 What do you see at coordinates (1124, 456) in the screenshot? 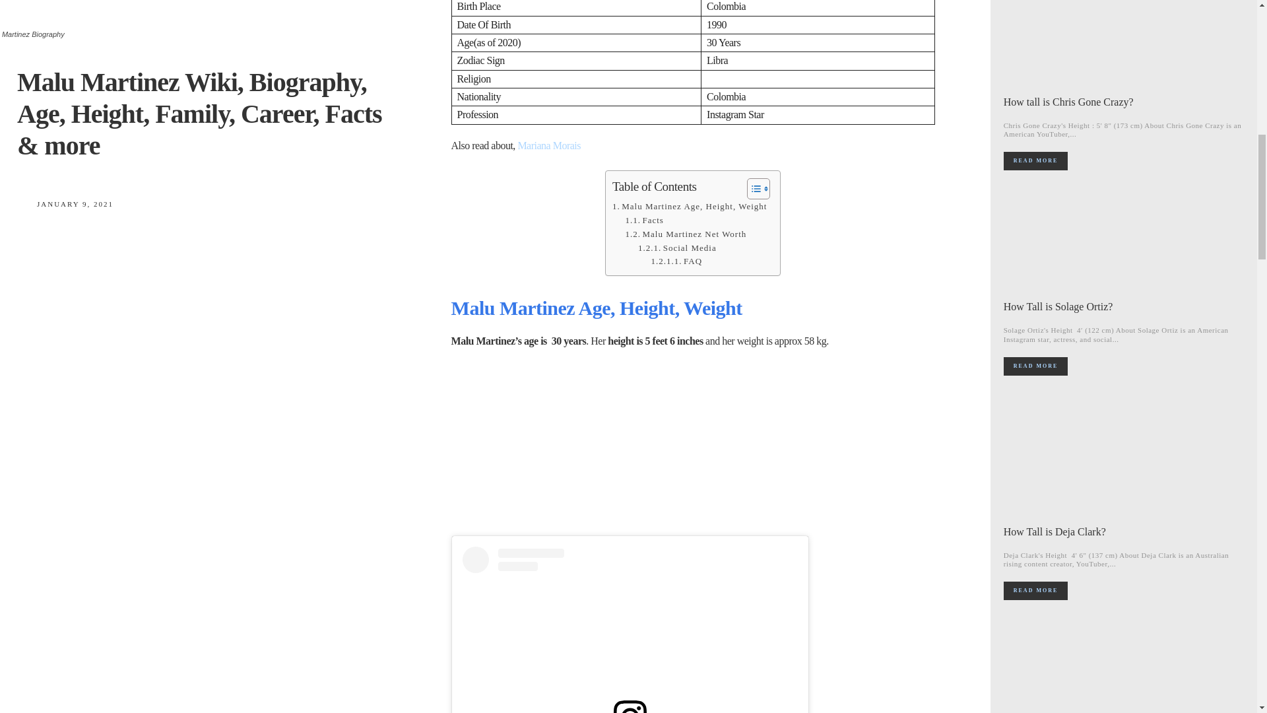
I see `How Tall is Deja Clark?` at bounding box center [1124, 456].